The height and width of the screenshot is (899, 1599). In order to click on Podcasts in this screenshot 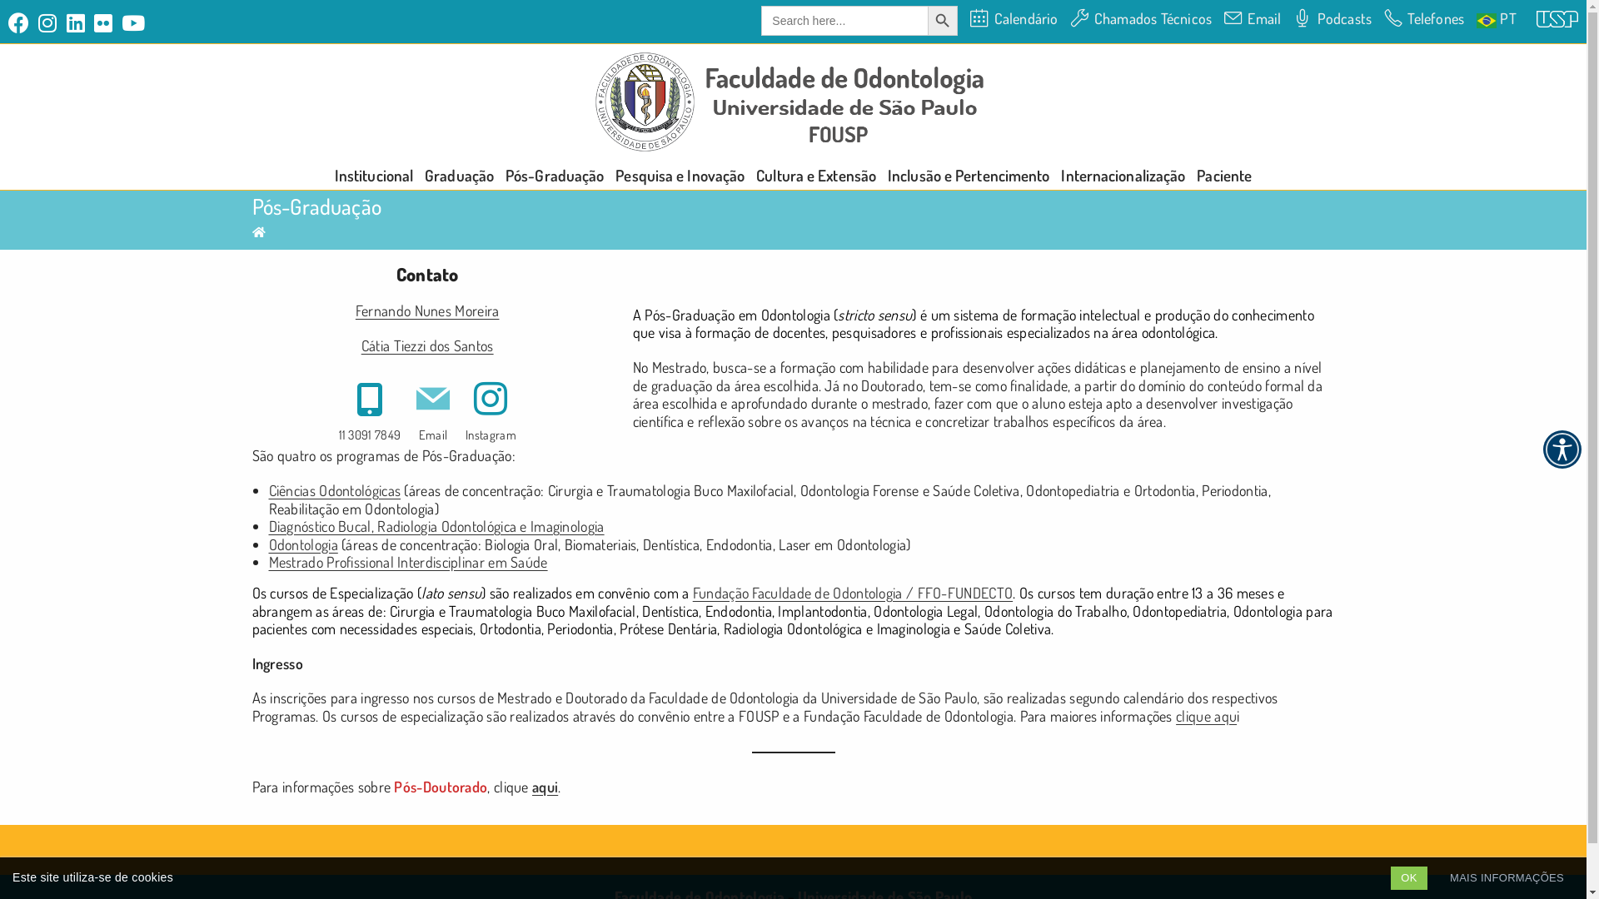, I will do `click(1332, 18)`.